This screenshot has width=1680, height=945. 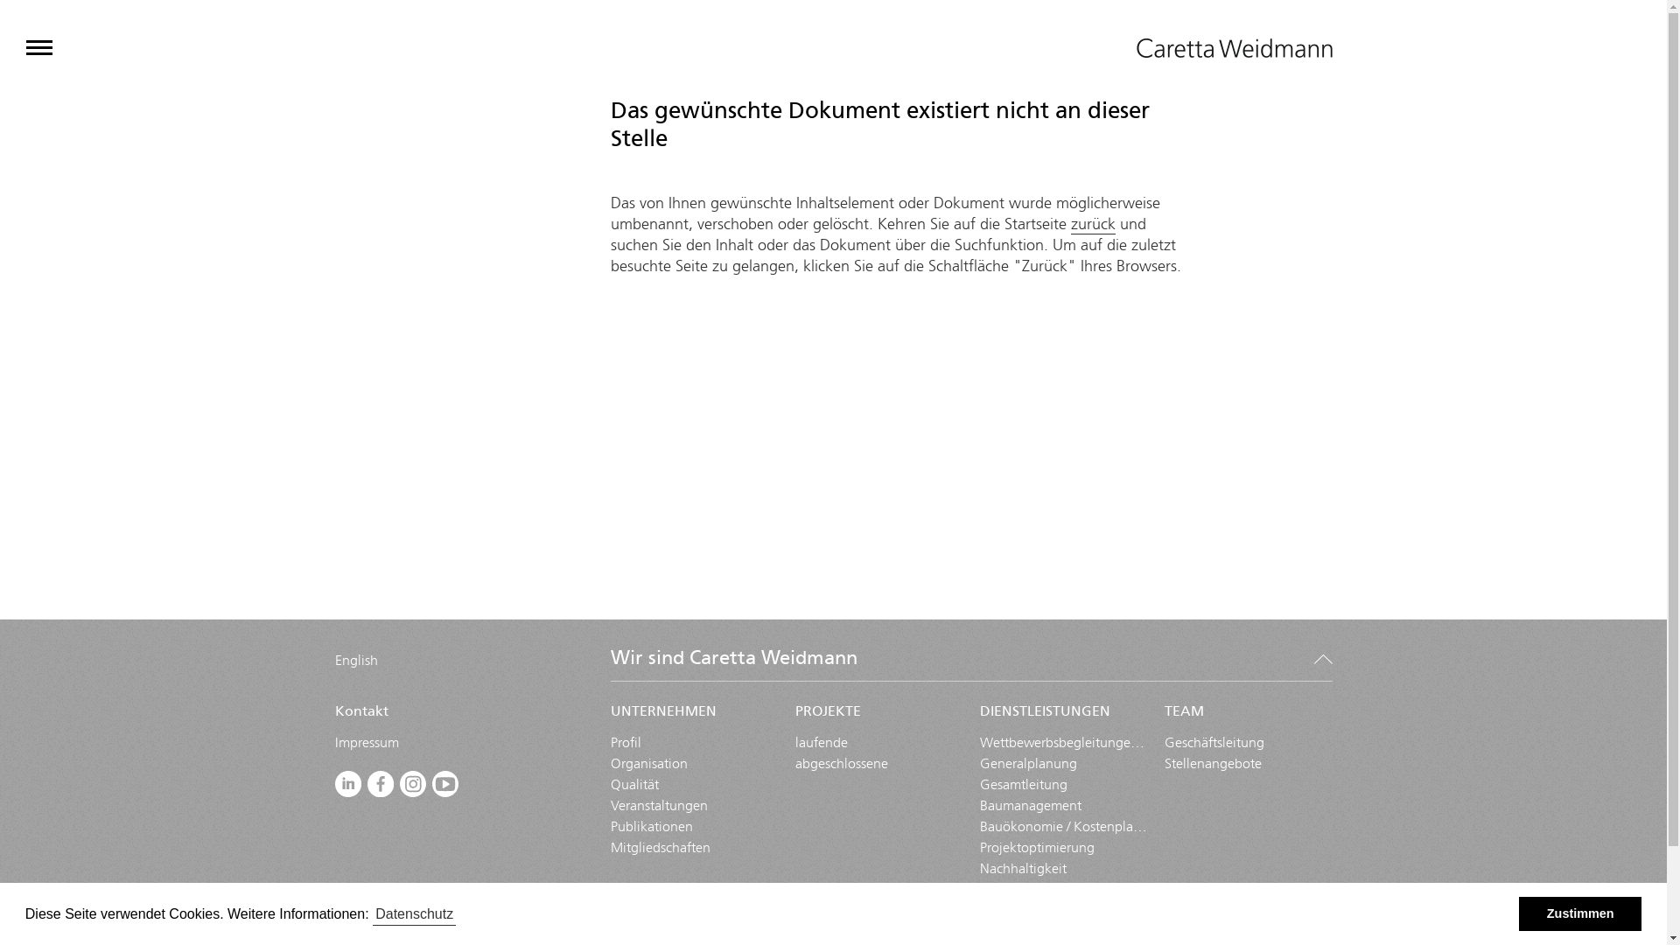 I want to click on abgeschlossene, so click(x=842, y=763).